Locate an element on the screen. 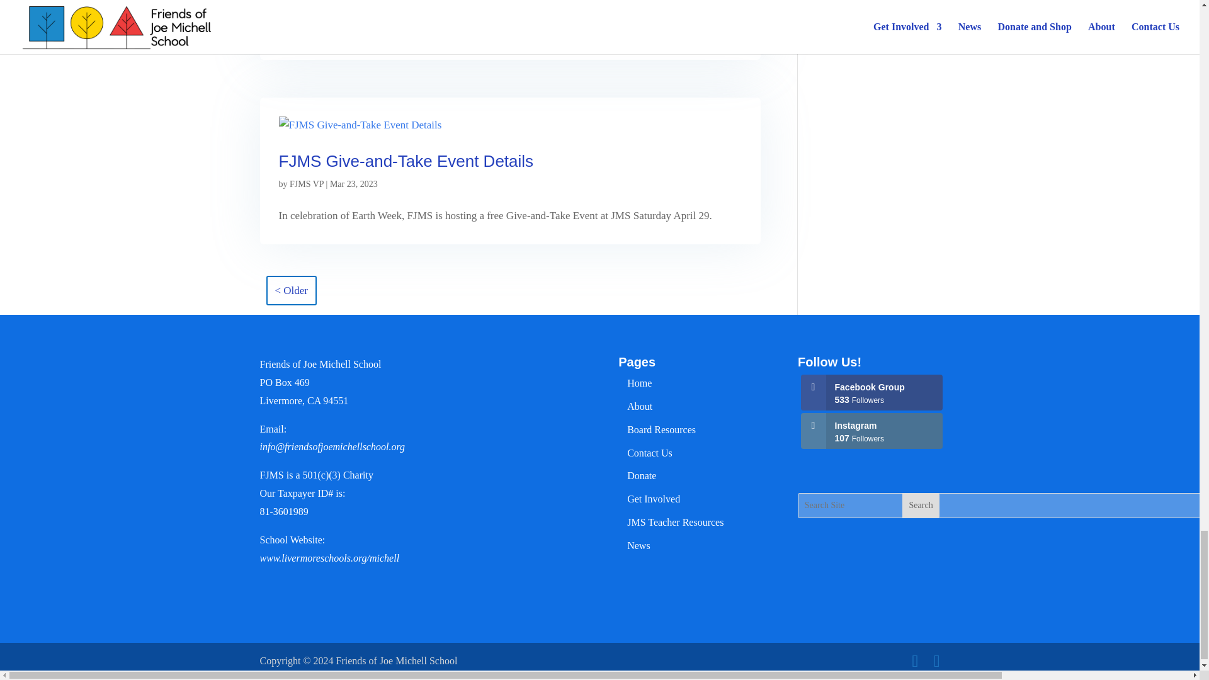  FJMS VP is located at coordinates (307, 184).